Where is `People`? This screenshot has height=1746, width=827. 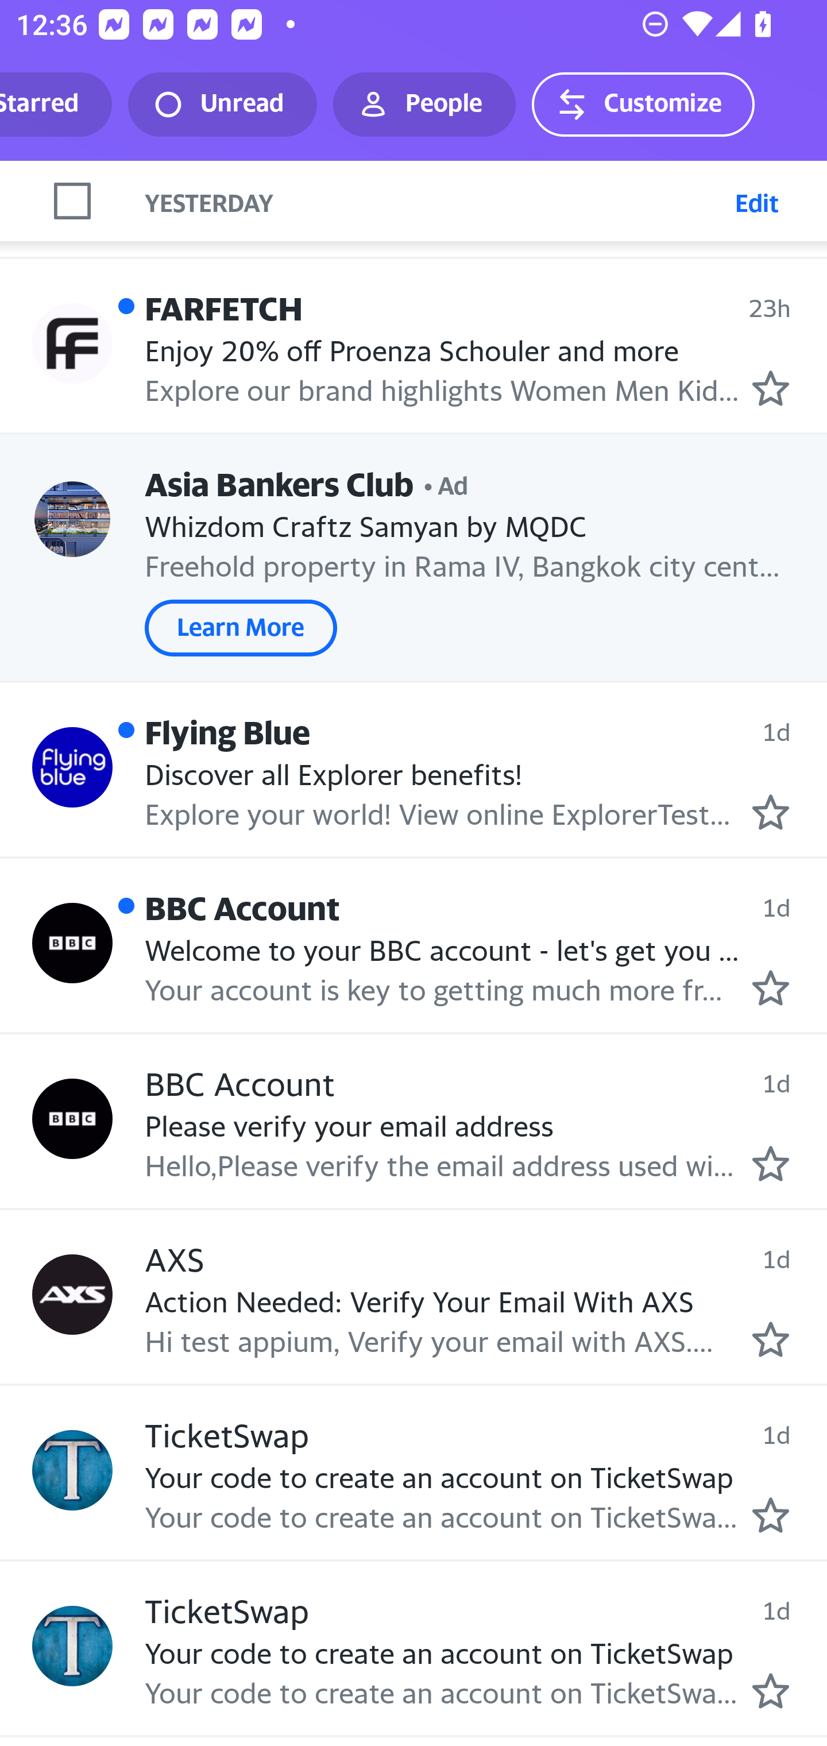
People is located at coordinates (424, 105).